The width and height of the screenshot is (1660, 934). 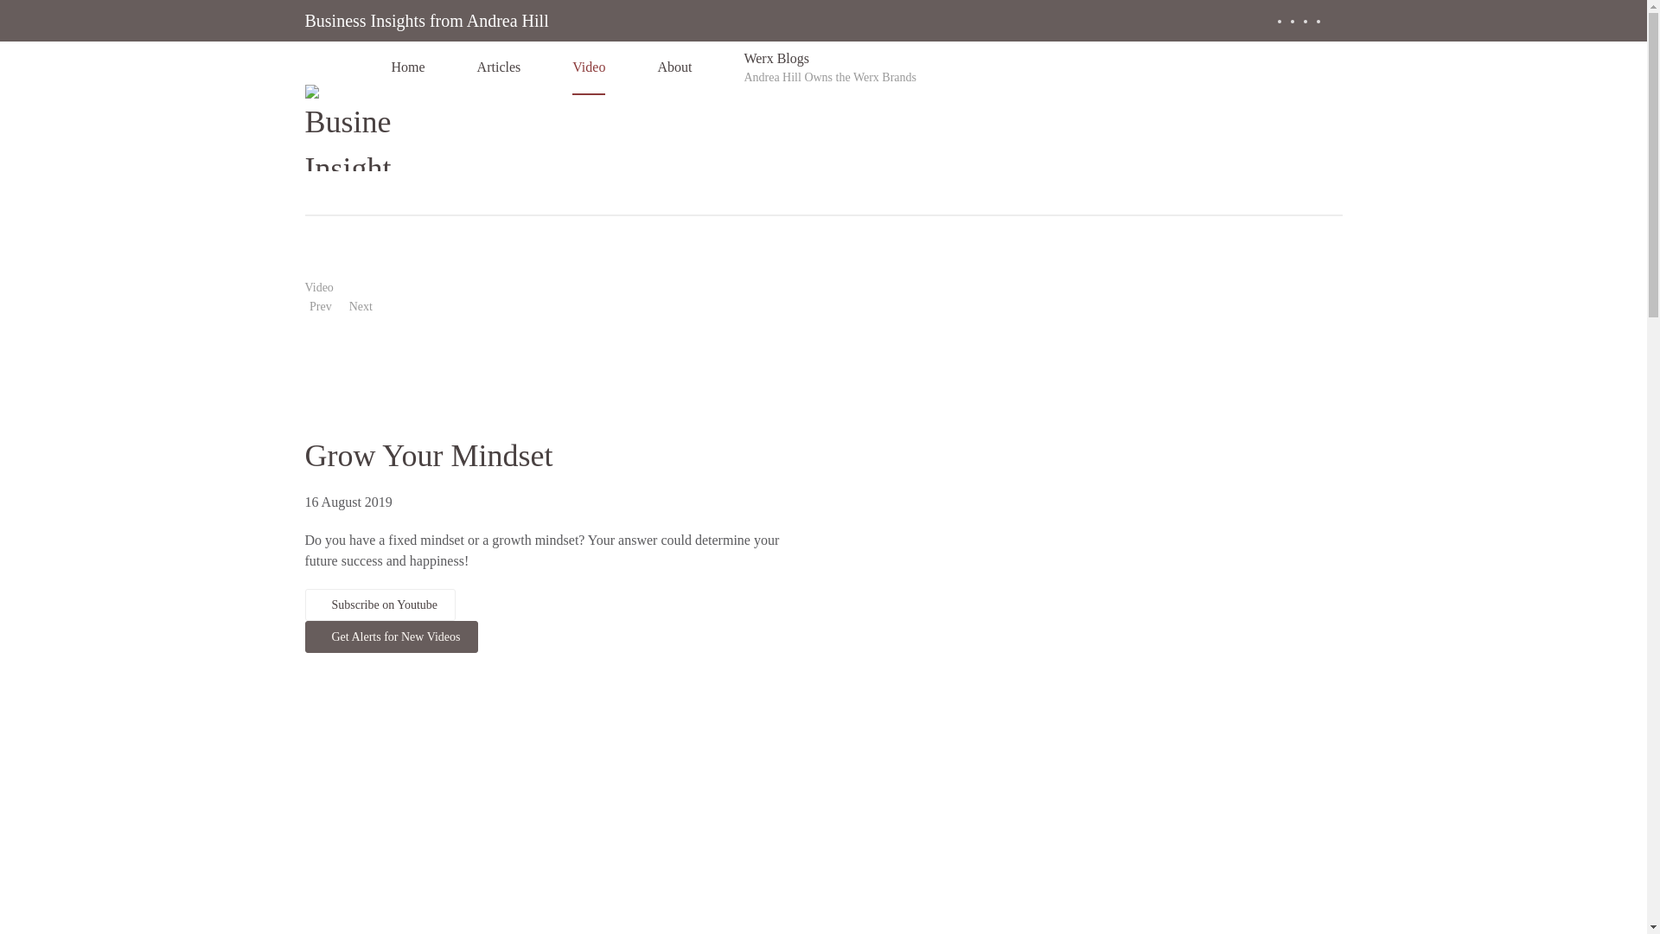 I want to click on Get Alerts for New Videos, so click(x=391, y=637).